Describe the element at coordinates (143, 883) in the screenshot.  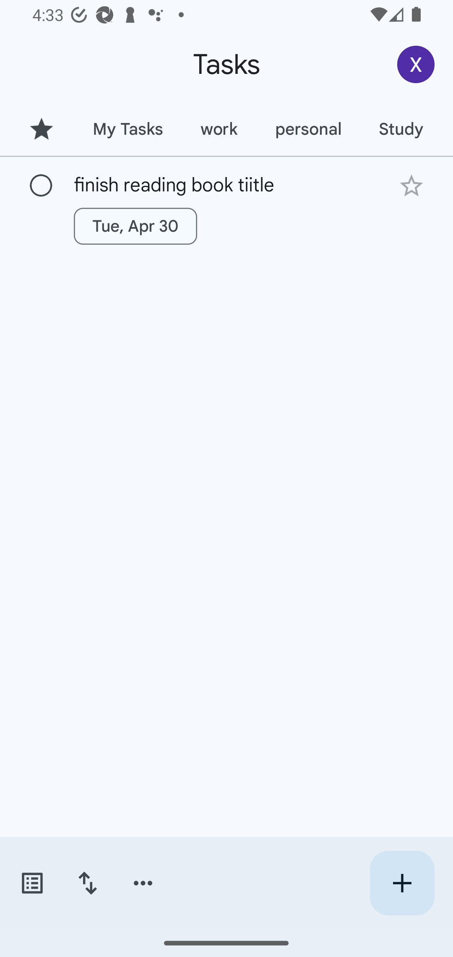
I see `More options` at that location.